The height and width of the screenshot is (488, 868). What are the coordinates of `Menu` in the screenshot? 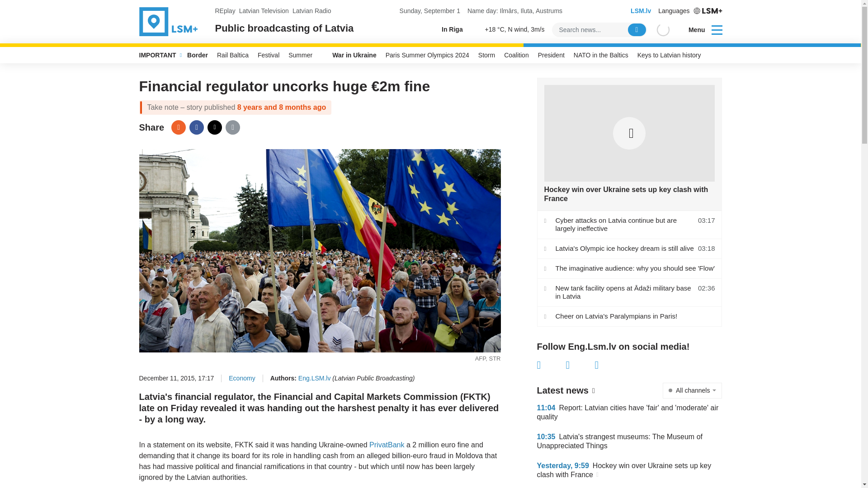 It's located at (699, 30).